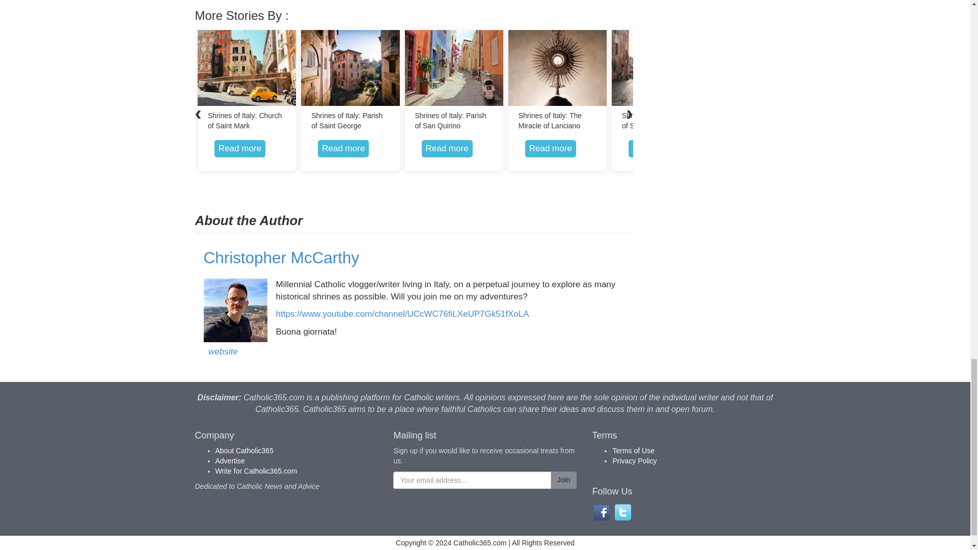 This screenshot has height=550, width=978. I want to click on Facebook, so click(601, 512).